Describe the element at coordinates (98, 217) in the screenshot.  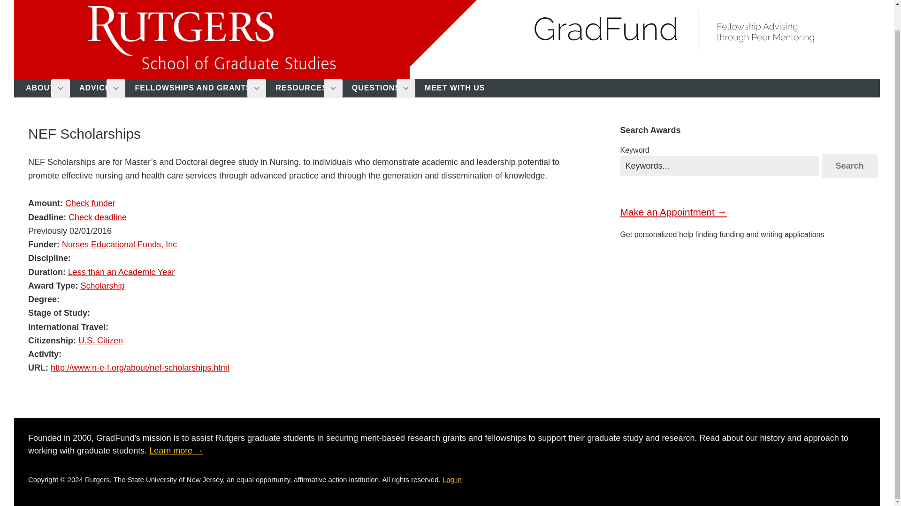
I see `Check deadline` at that location.